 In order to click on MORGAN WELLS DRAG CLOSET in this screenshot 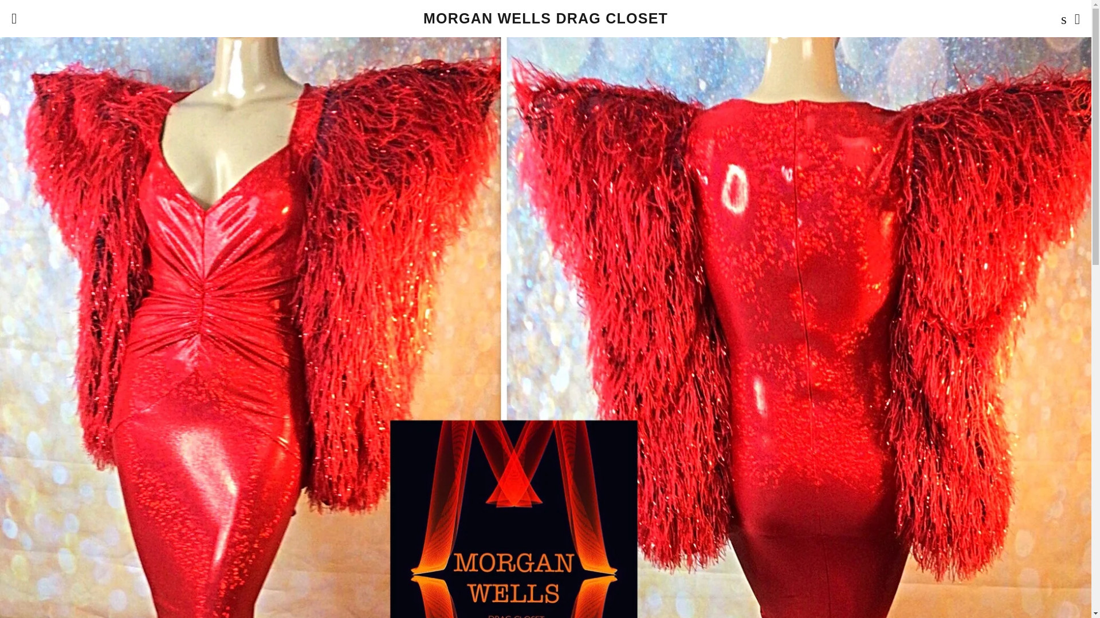, I will do `click(545, 18)`.